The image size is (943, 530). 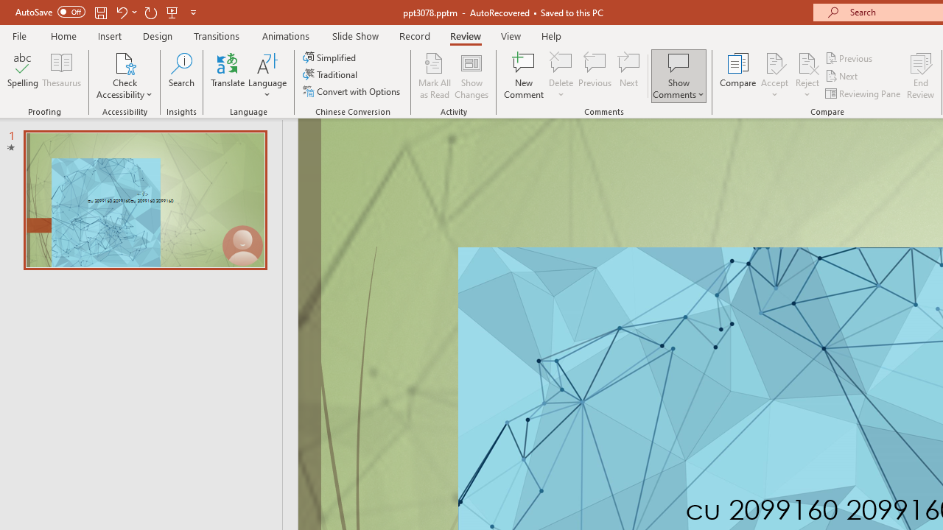 What do you see at coordinates (738, 75) in the screenshot?
I see `Compare` at bounding box center [738, 75].